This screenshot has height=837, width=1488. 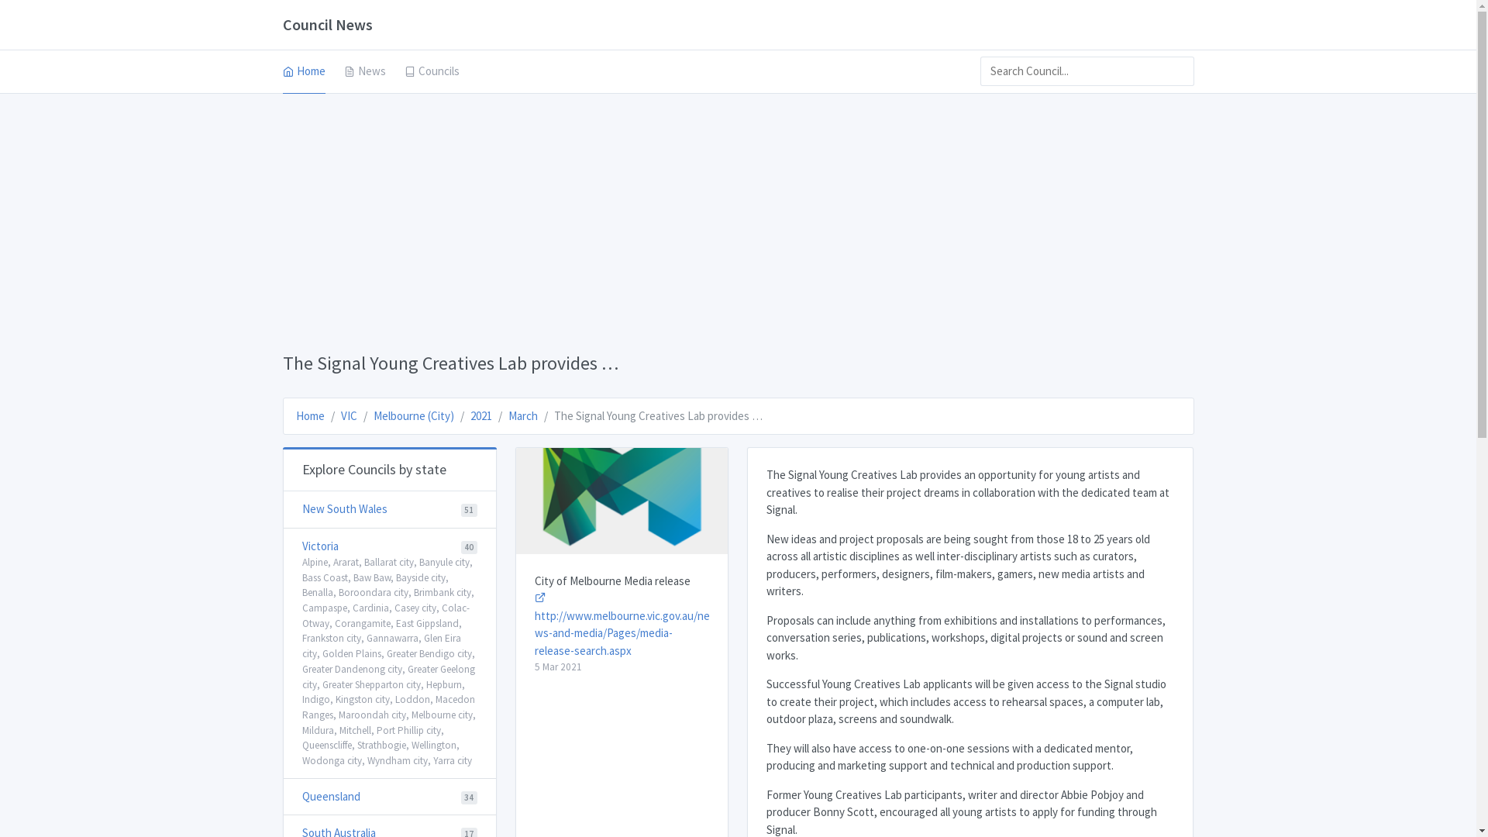 What do you see at coordinates (420, 578) in the screenshot?
I see `Bayside city` at bounding box center [420, 578].